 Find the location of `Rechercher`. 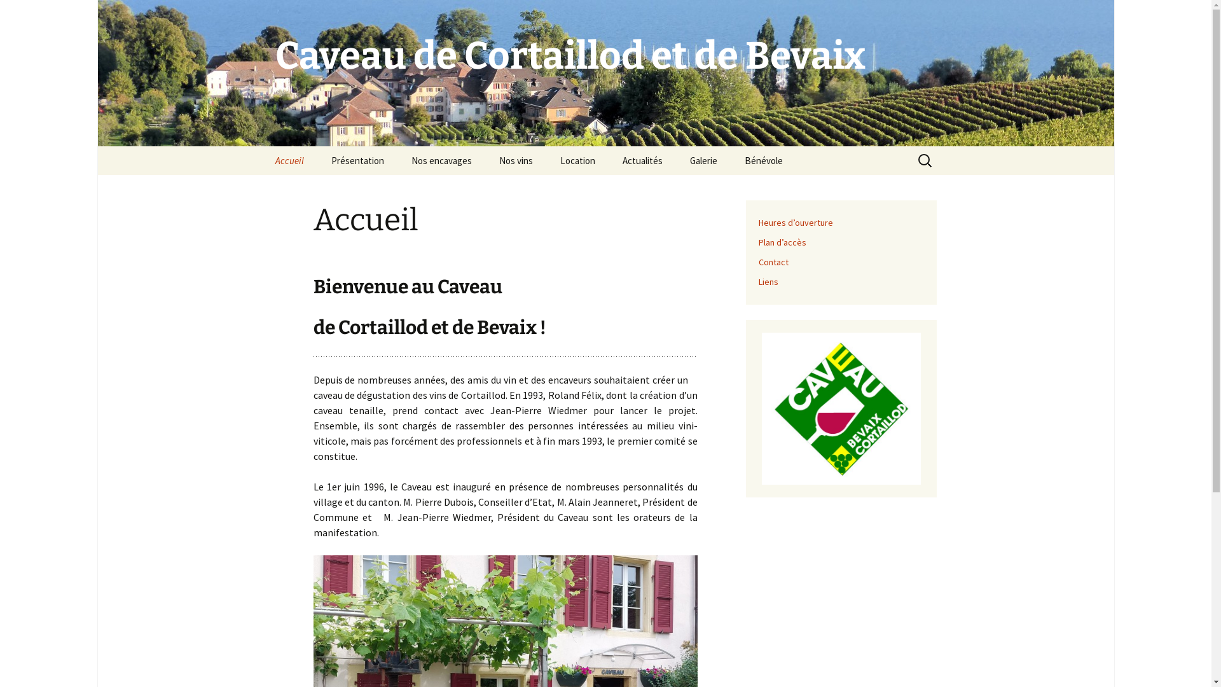

Rechercher is located at coordinates (15, 14).